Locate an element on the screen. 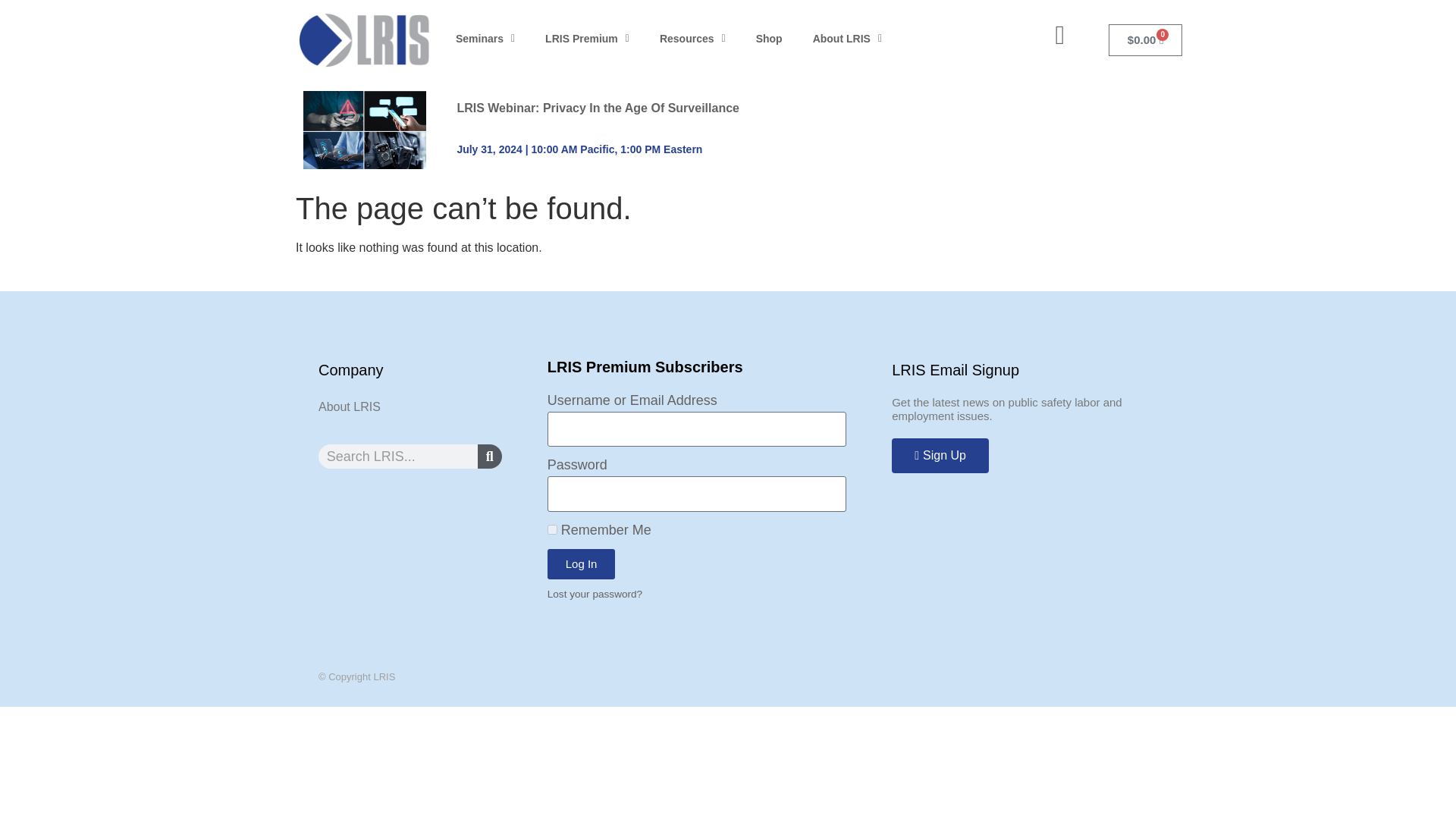 The width and height of the screenshot is (1456, 819). LRIS Premium is located at coordinates (570, 39).